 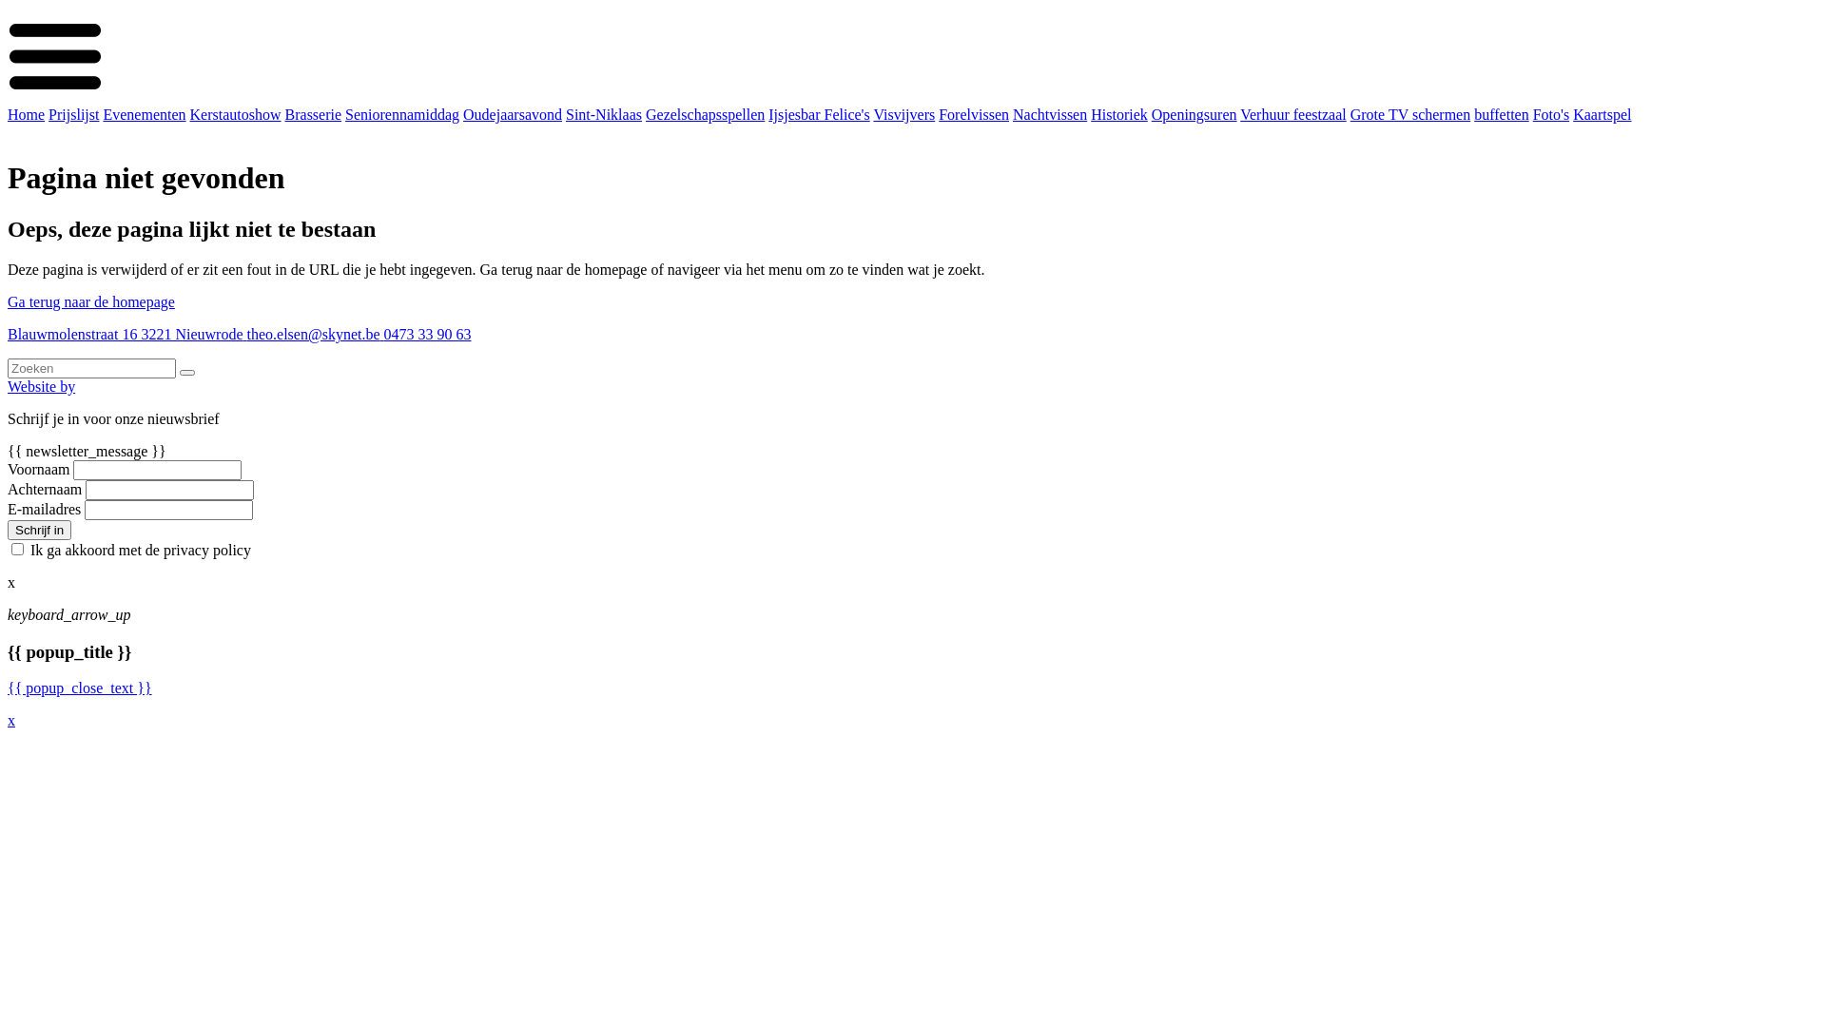 What do you see at coordinates (127, 335) in the screenshot?
I see `Blauwmolenstraat 16 3221 Nieuwrode` at bounding box center [127, 335].